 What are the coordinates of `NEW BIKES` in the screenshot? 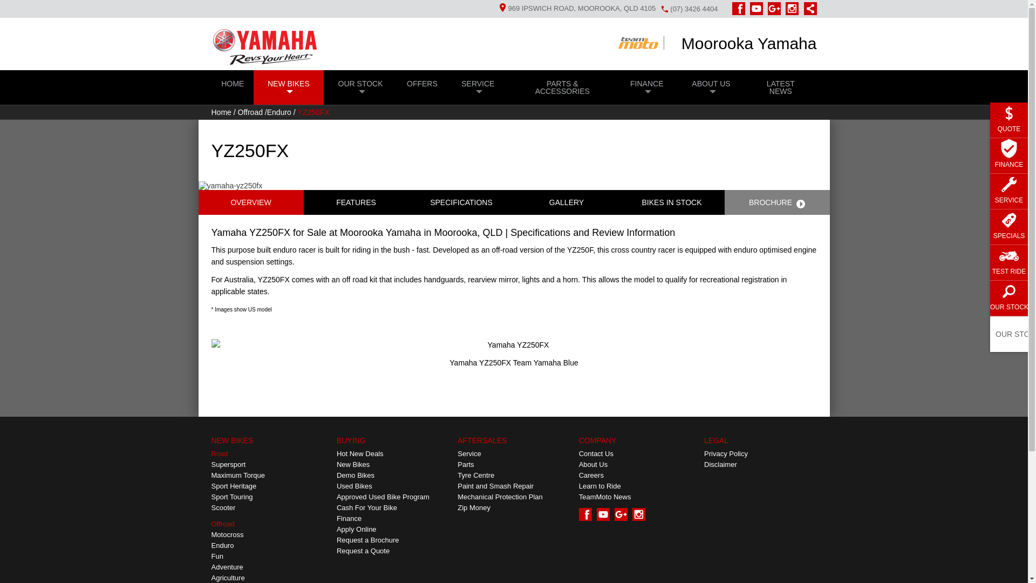 It's located at (289, 87).